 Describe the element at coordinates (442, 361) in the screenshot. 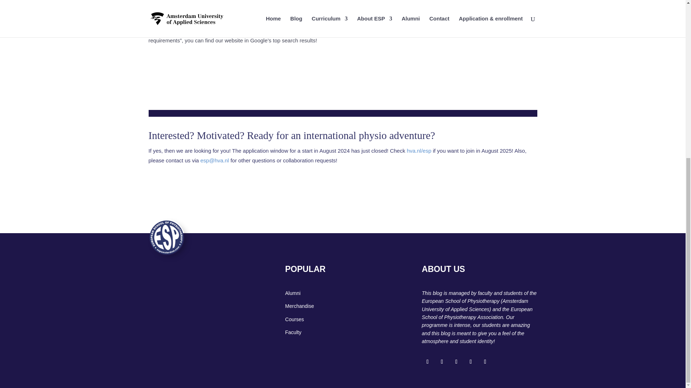

I see `Follow on X` at that location.